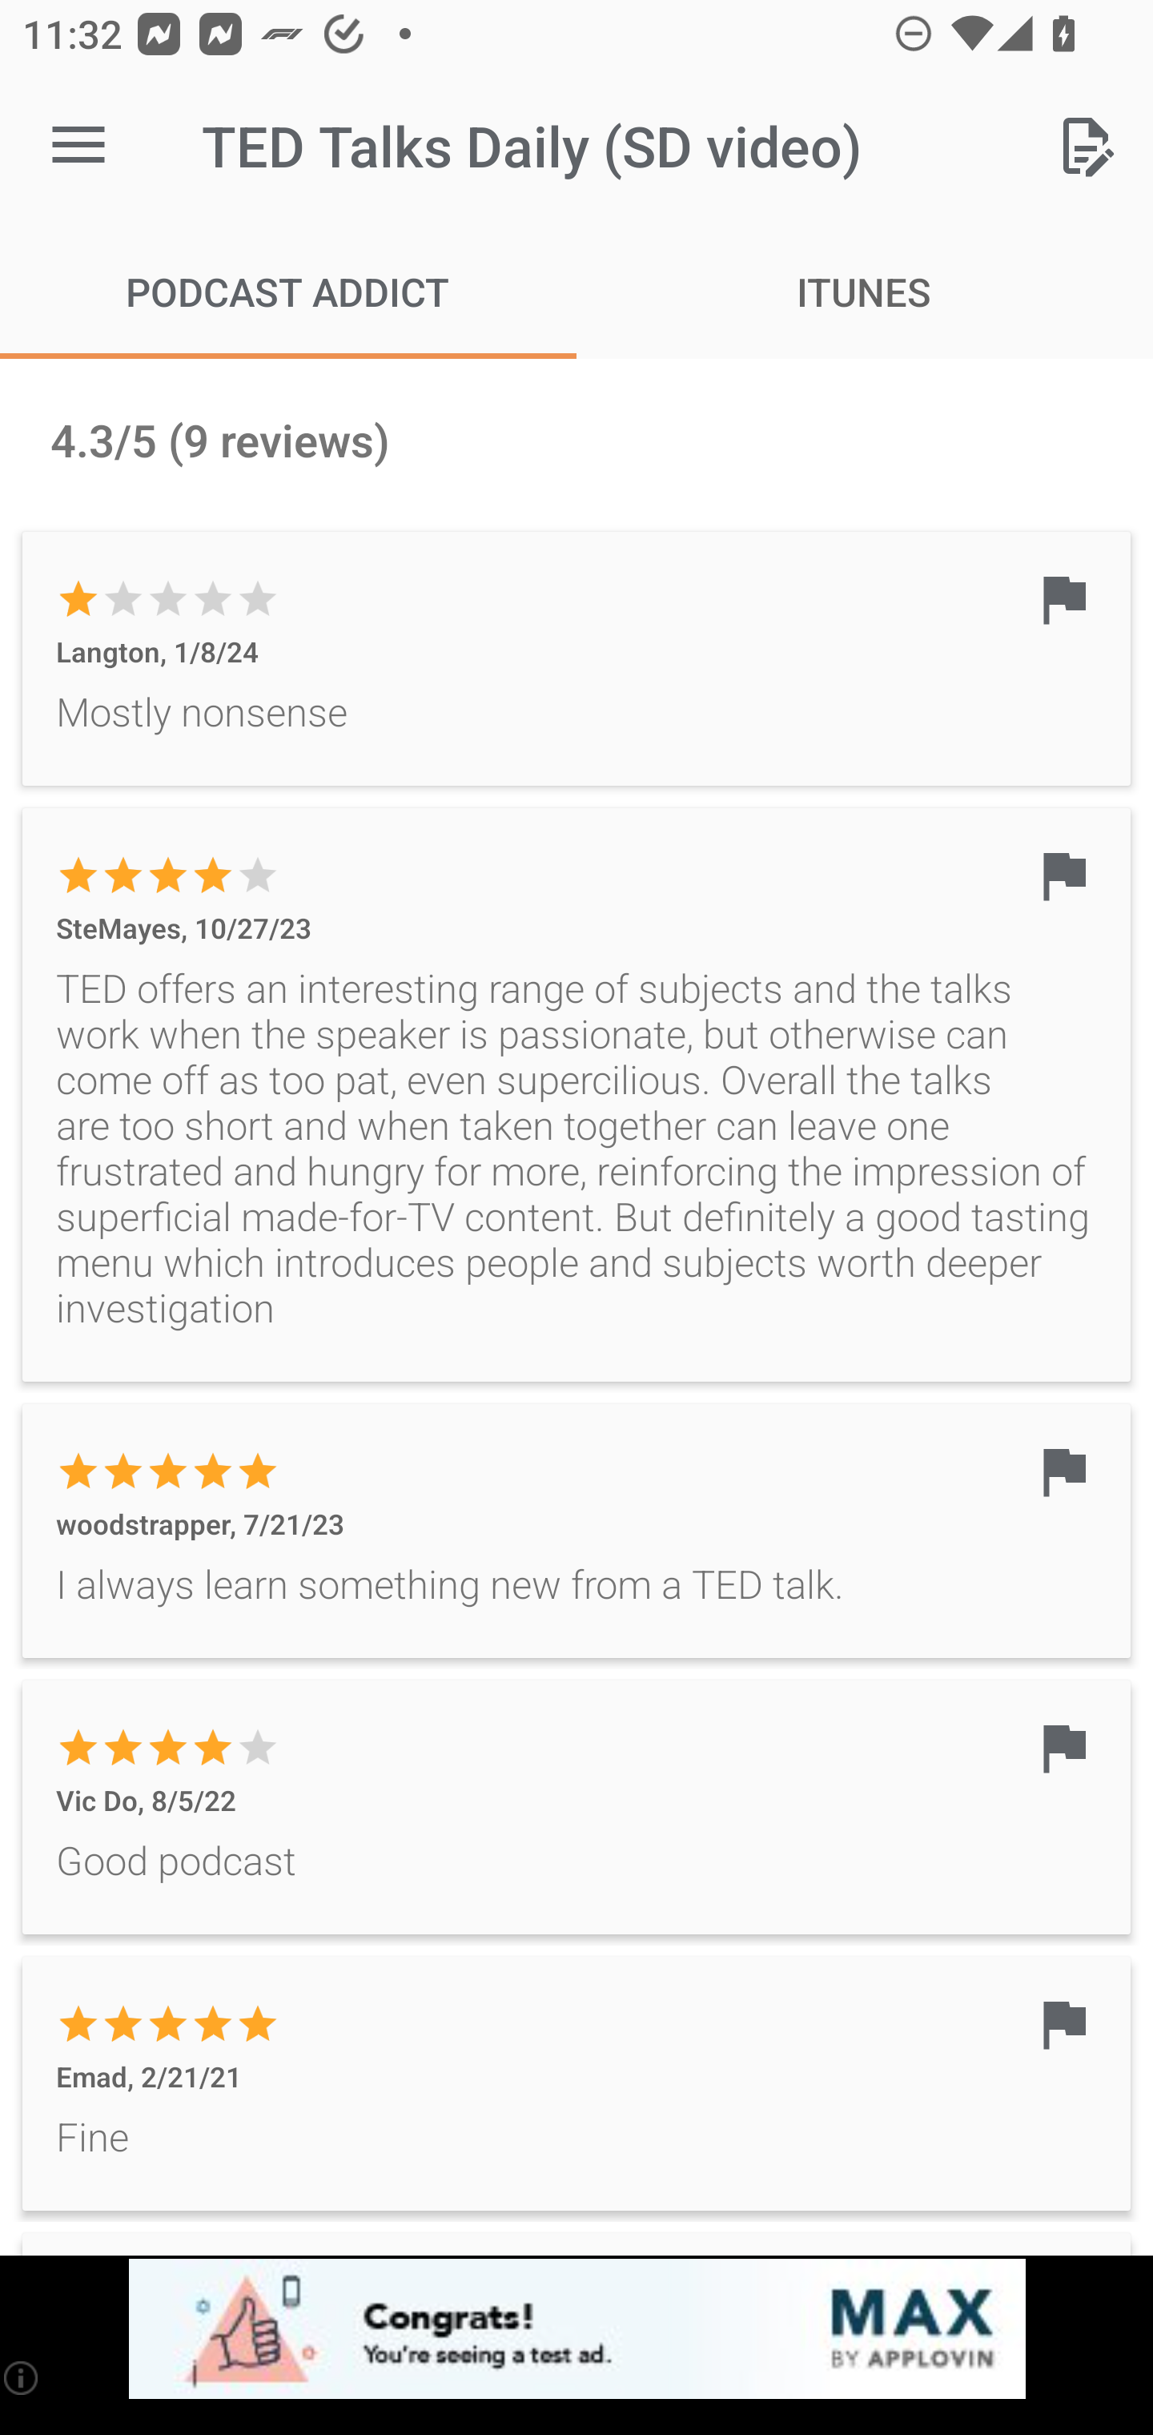 The width and height of the screenshot is (1153, 2435). Describe the element at coordinates (1086, 146) in the screenshot. I see `Rate this podcast` at that location.